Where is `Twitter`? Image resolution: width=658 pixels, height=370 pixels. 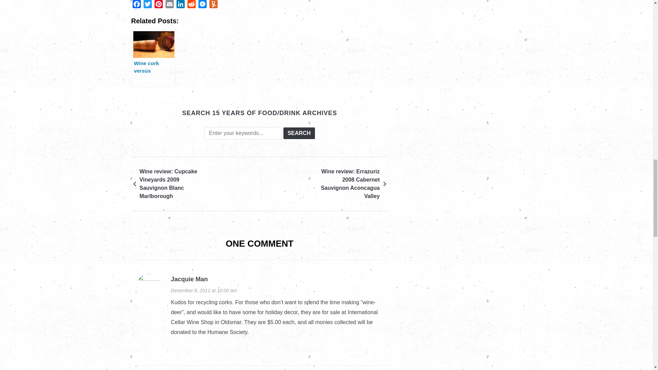
Twitter is located at coordinates (147, 5).